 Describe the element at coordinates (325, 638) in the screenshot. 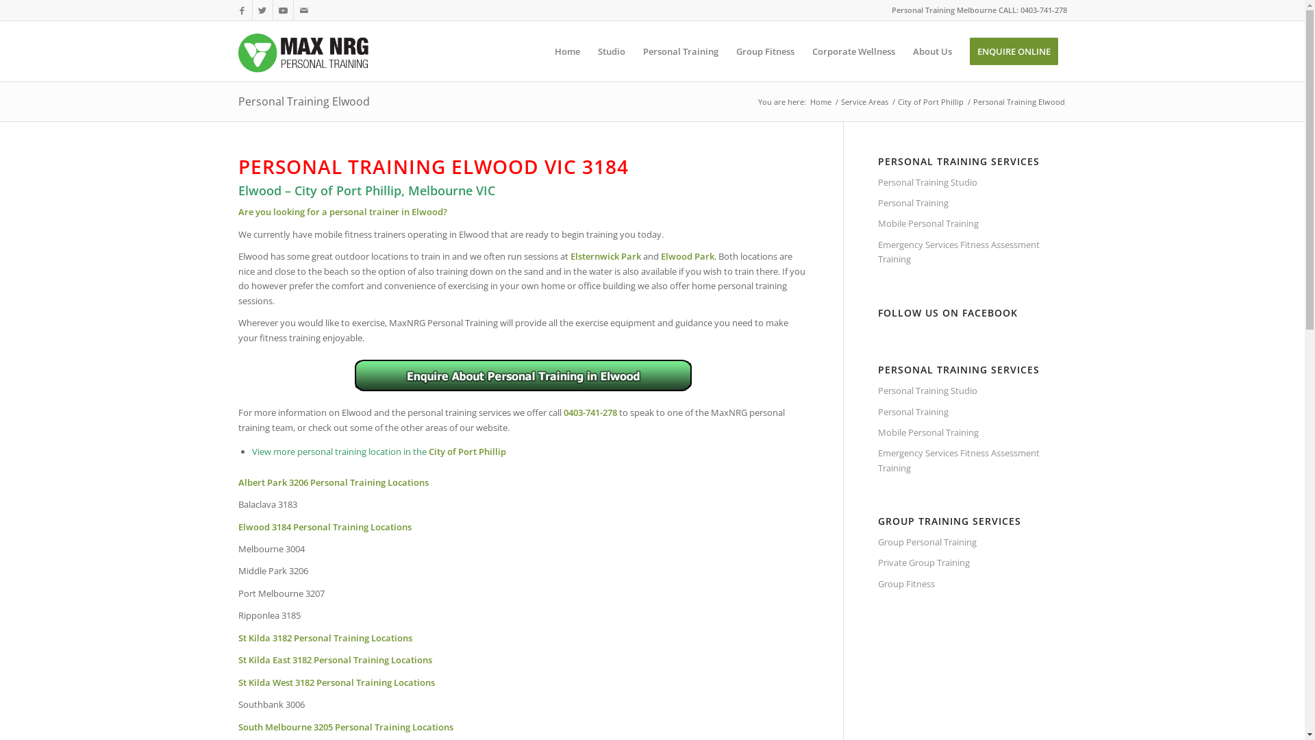

I see `St Kilda 3182 Personal Training Locations` at that location.